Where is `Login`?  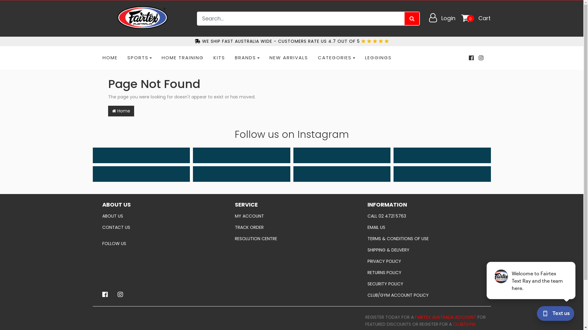 Login is located at coordinates (448, 18).